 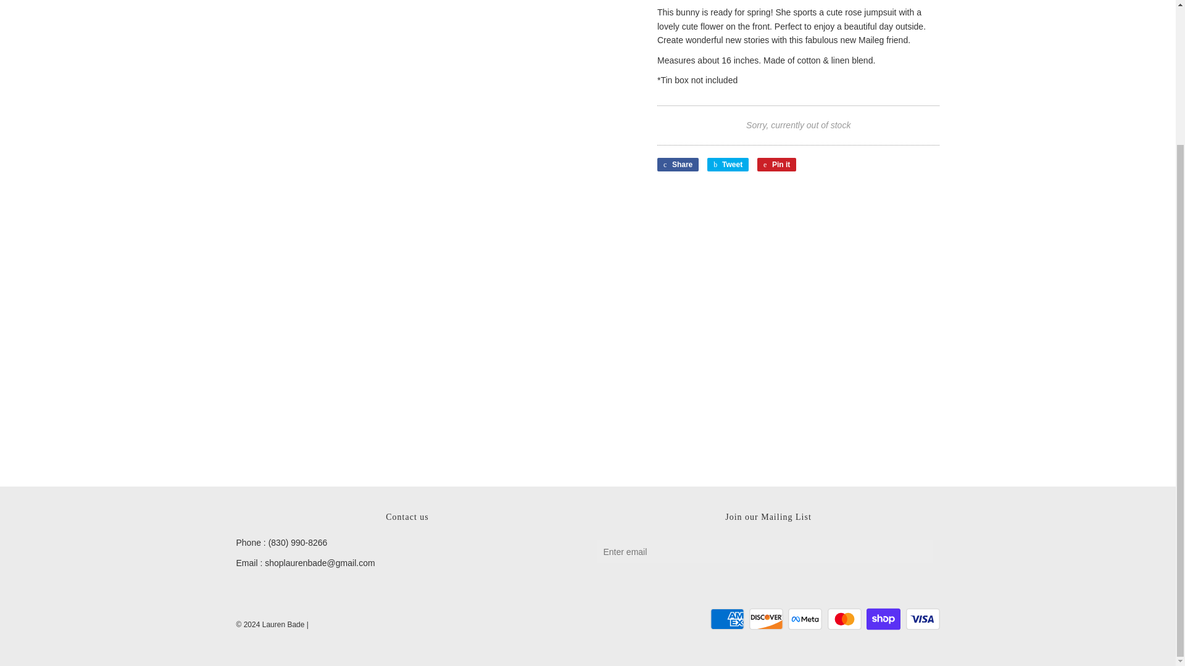 What do you see at coordinates (766, 619) in the screenshot?
I see `Discover` at bounding box center [766, 619].